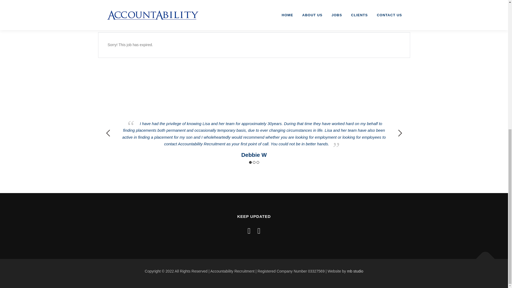  I want to click on 3, so click(258, 162).